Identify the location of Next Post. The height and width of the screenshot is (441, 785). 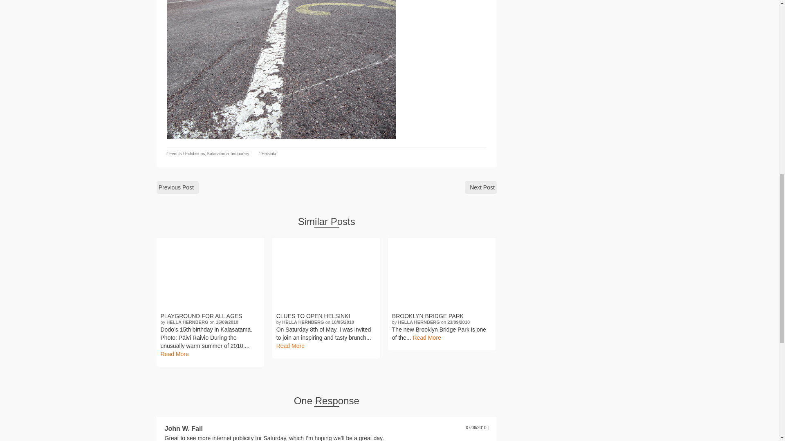
(481, 187).